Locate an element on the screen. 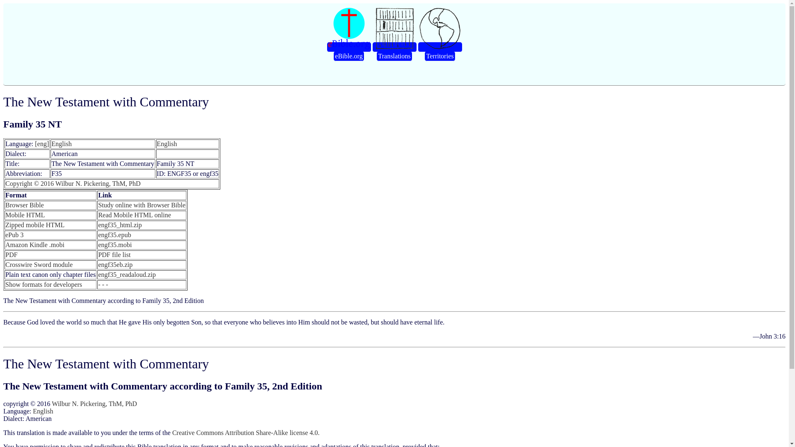 Image resolution: width=795 pixels, height=447 pixels. Show formats for developers is located at coordinates (43, 284).